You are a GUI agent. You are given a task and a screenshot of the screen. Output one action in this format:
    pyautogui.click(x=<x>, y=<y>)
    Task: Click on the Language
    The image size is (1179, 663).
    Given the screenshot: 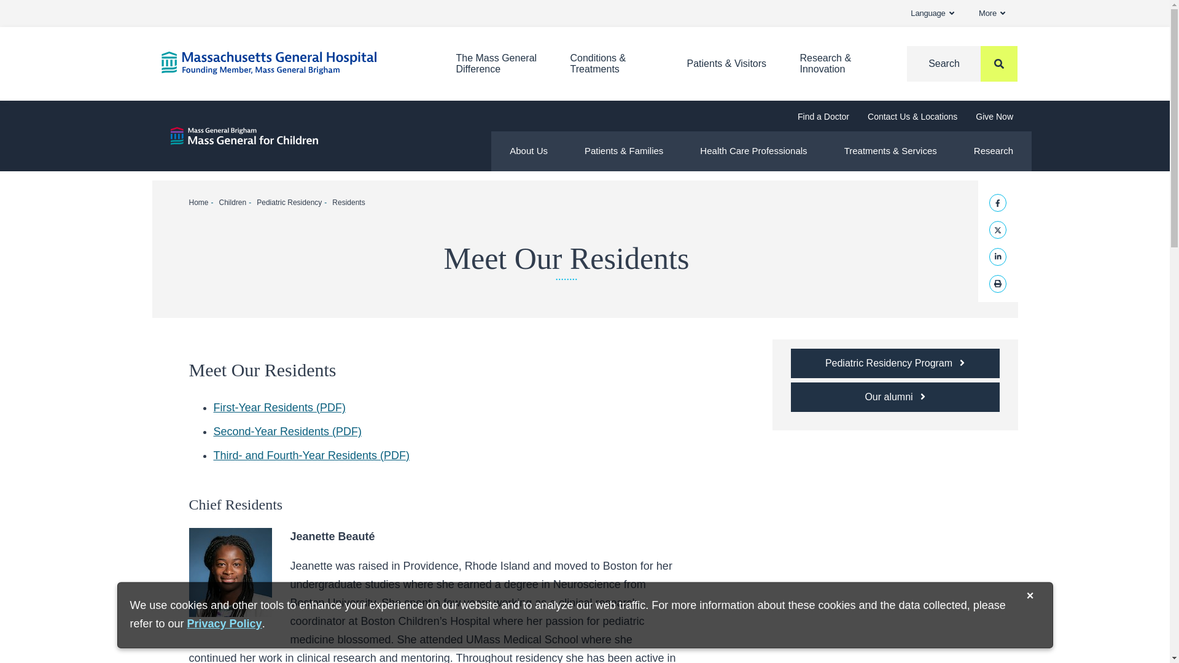 What is the action you would take?
    pyautogui.click(x=932, y=14)
    